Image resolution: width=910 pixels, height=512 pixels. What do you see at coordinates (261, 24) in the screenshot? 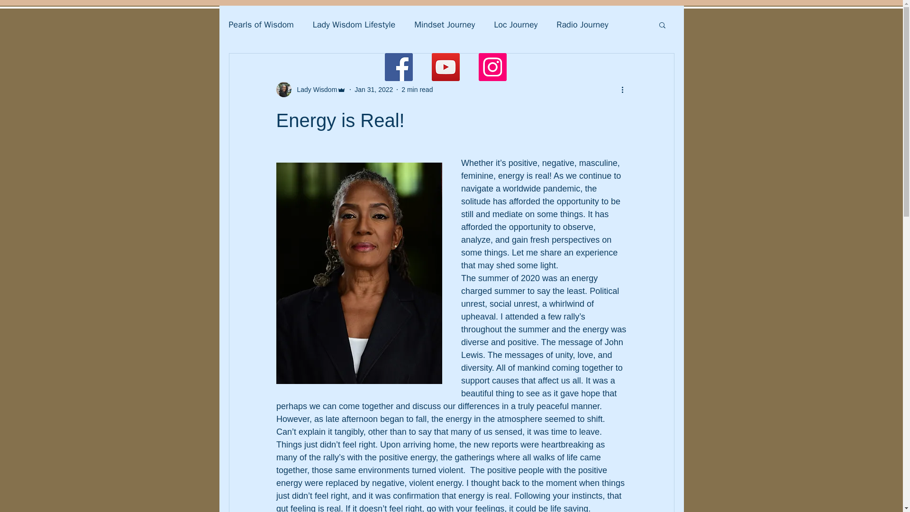
I see `Pearls of Wisdom` at bounding box center [261, 24].